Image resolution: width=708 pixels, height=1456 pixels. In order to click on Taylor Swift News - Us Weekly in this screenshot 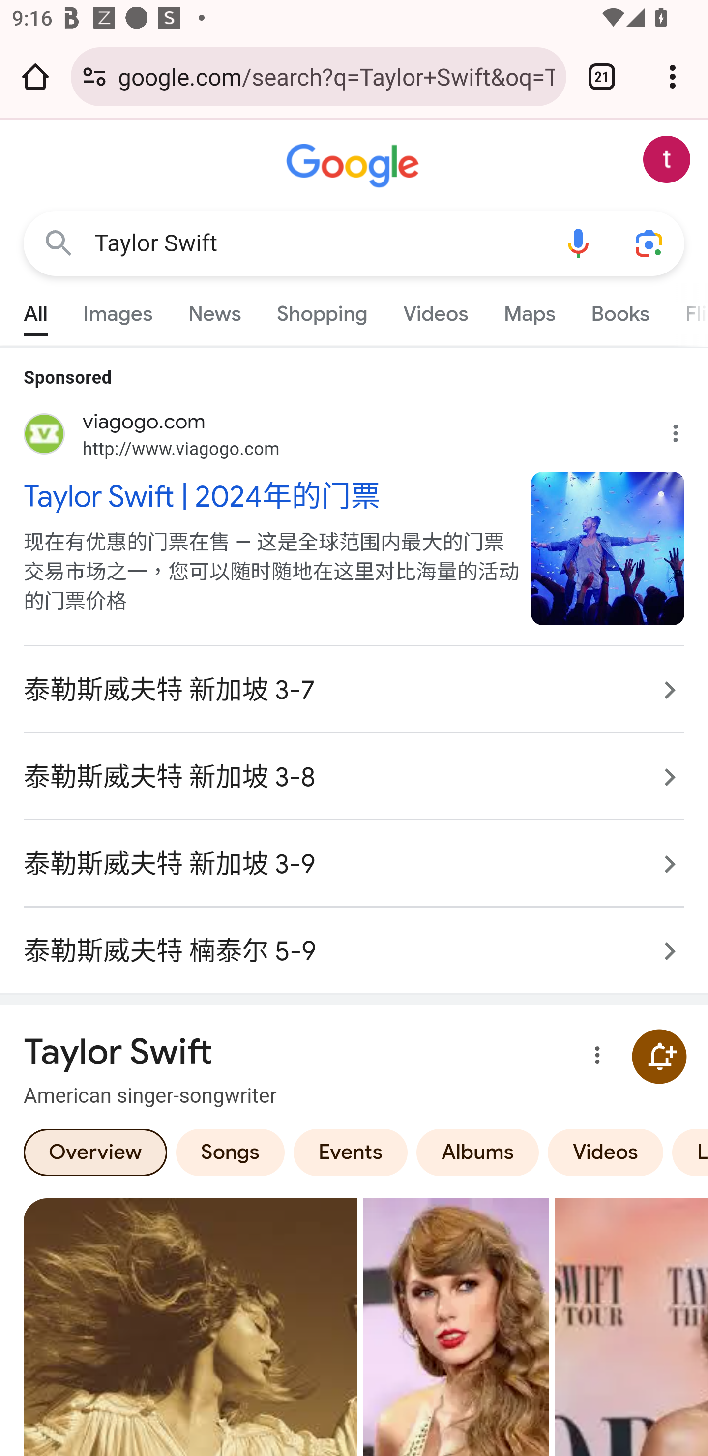, I will do `click(455, 1326)`.